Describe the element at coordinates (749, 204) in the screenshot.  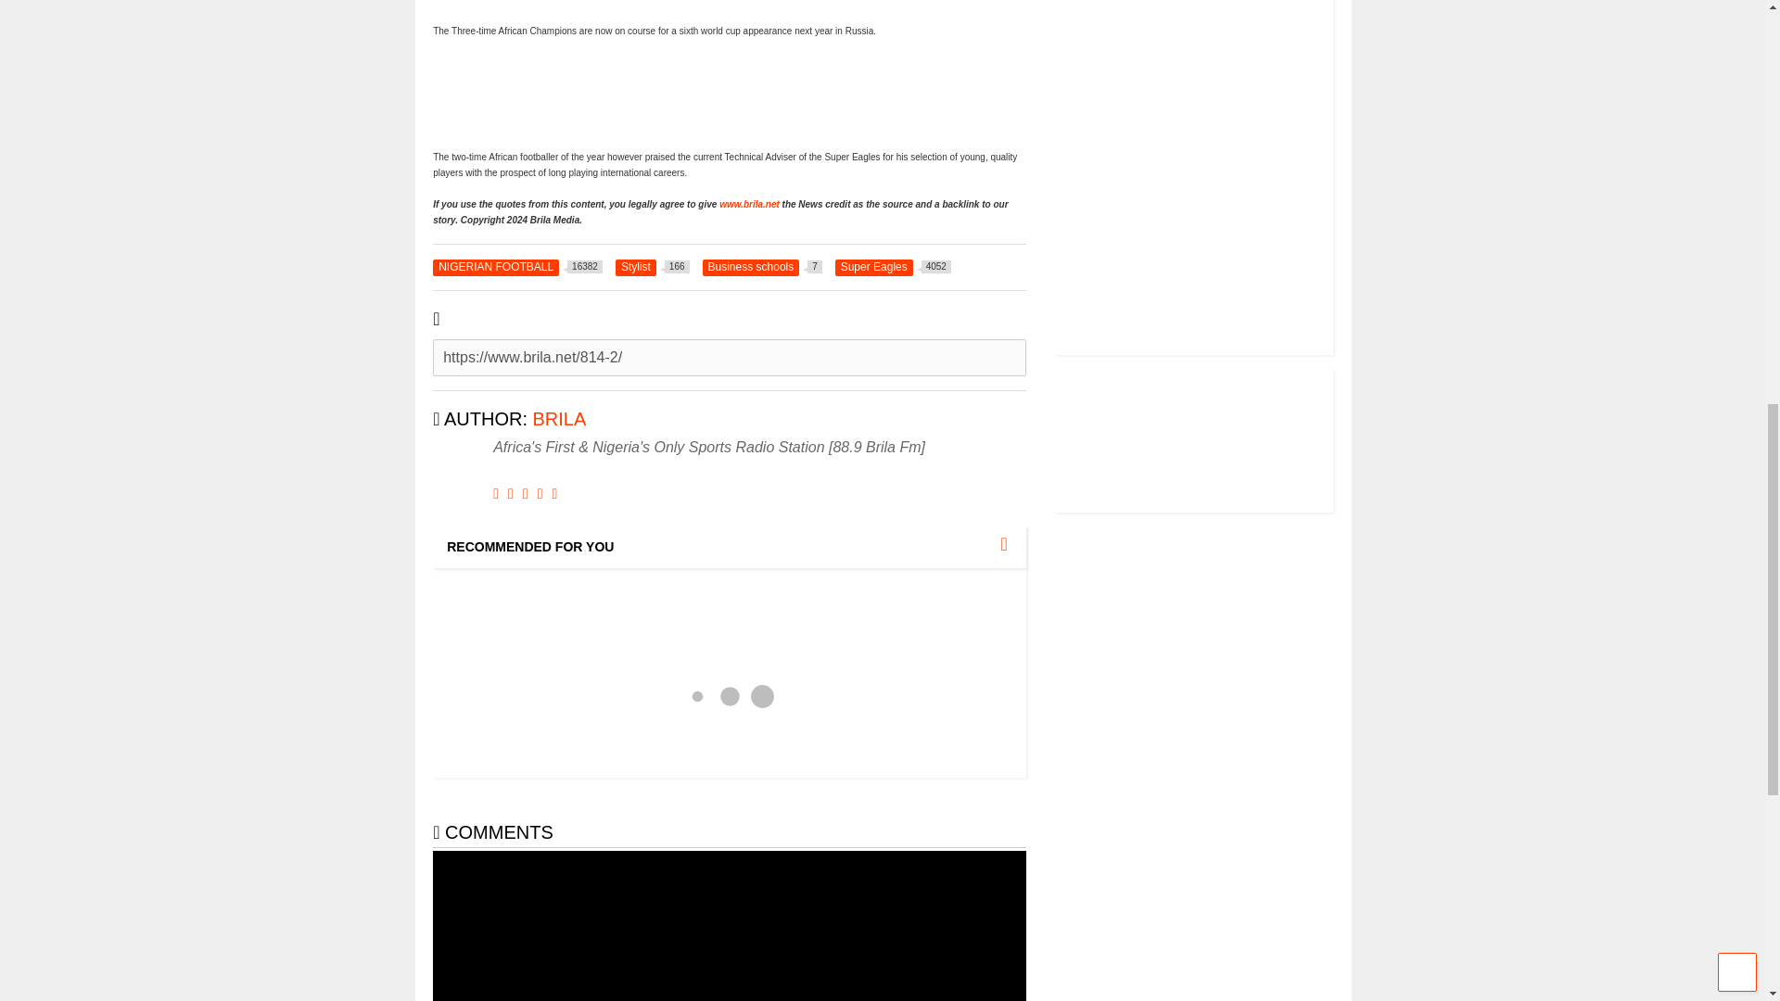
I see `www.brila.net` at that location.